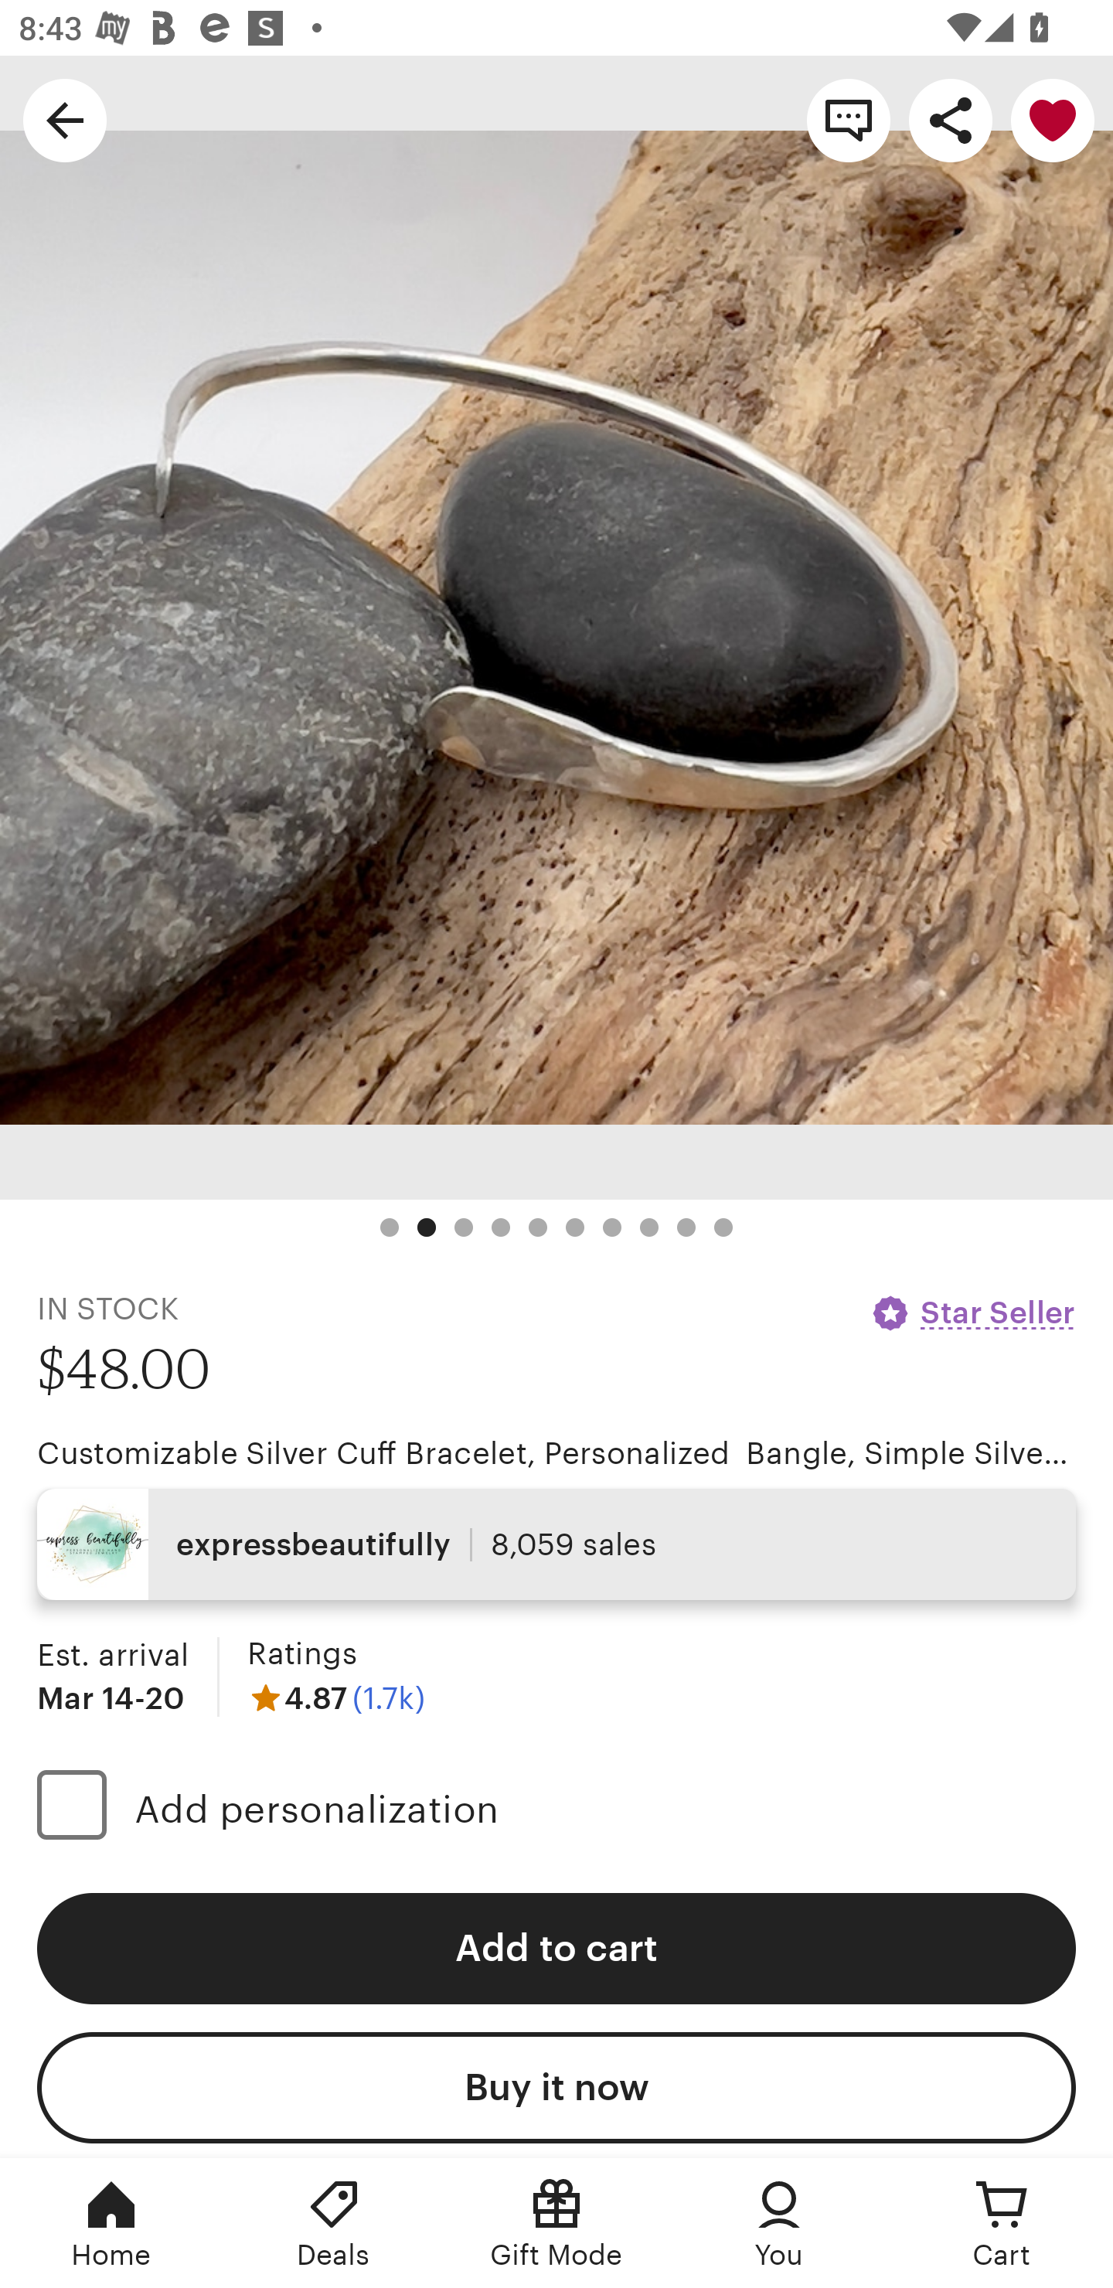  What do you see at coordinates (849, 119) in the screenshot?
I see `Contact shop` at bounding box center [849, 119].